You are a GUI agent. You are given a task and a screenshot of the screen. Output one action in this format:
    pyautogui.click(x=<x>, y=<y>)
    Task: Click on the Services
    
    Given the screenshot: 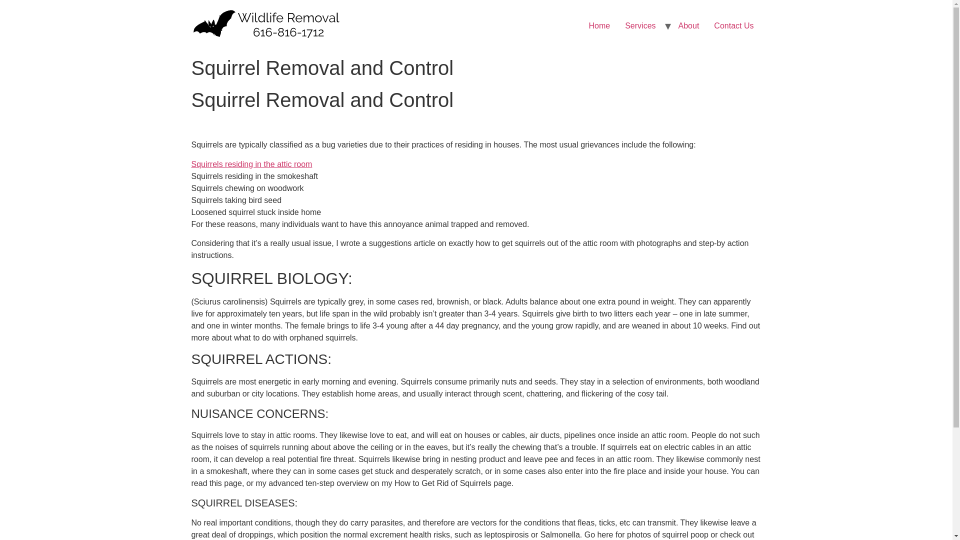 What is the action you would take?
    pyautogui.click(x=640, y=26)
    